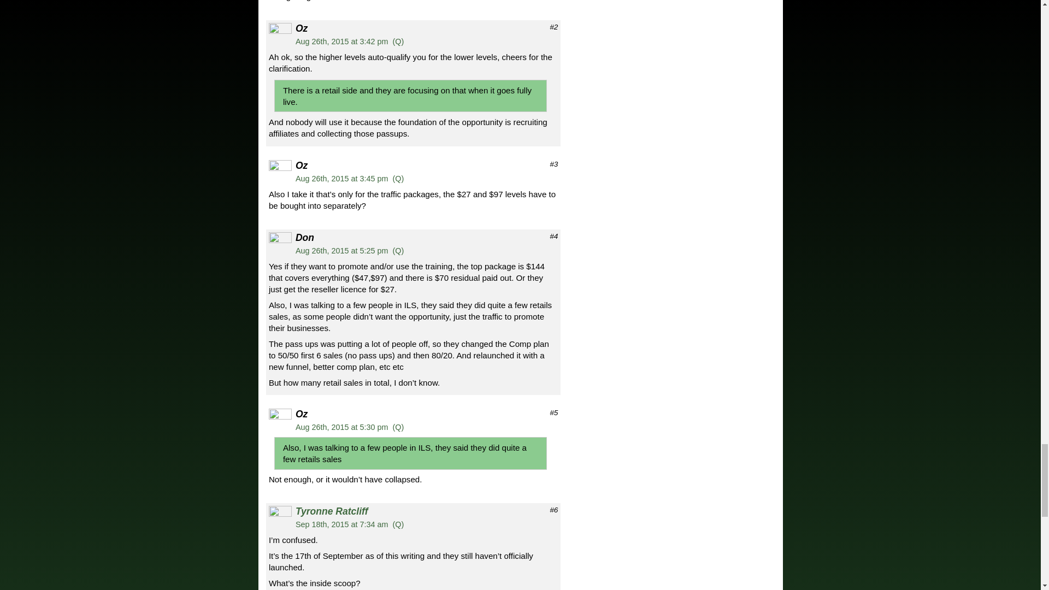 The width and height of the screenshot is (1049, 590). Describe the element at coordinates (342, 178) in the screenshot. I see `Aug 26th, 2015 at 3:45 pm` at that location.